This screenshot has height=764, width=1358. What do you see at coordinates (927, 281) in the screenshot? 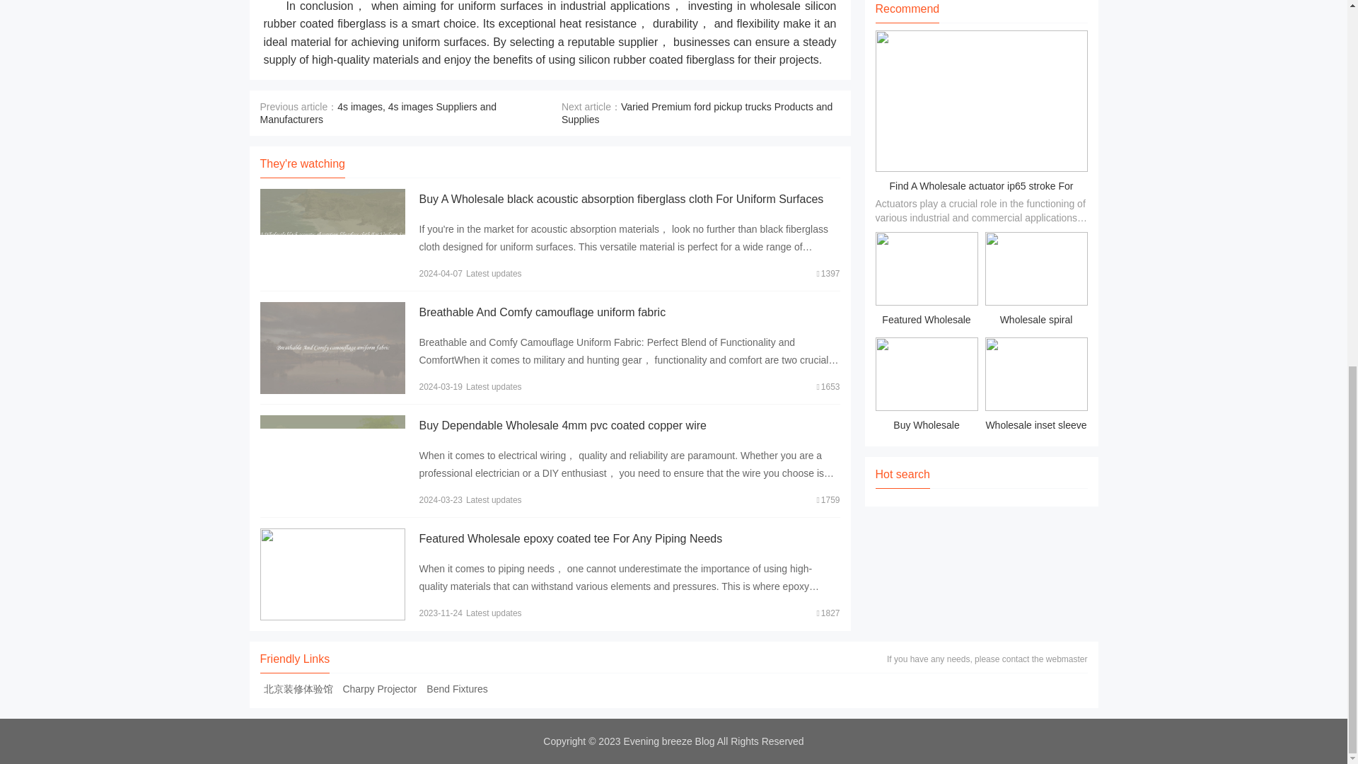
I see `Featured Wholesale degree replacements For Any Piping Needs` at bounding box center [927, 281].